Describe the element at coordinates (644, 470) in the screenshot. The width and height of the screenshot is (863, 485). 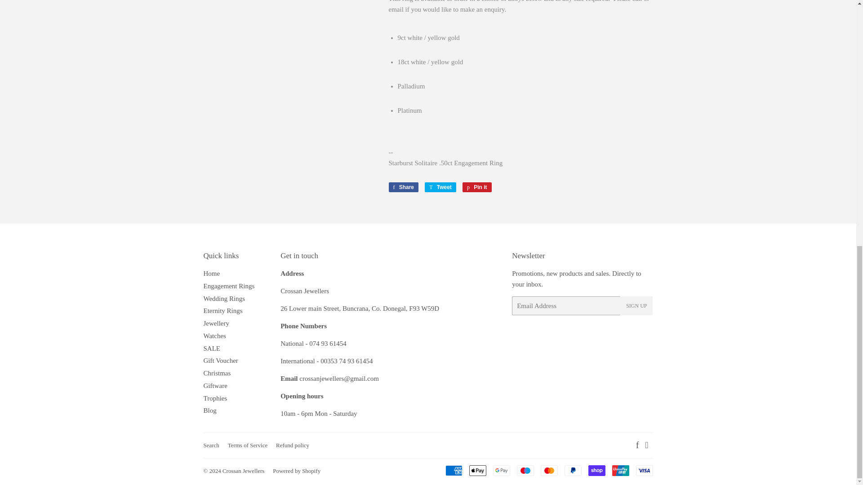
I see `Visa` at that location.